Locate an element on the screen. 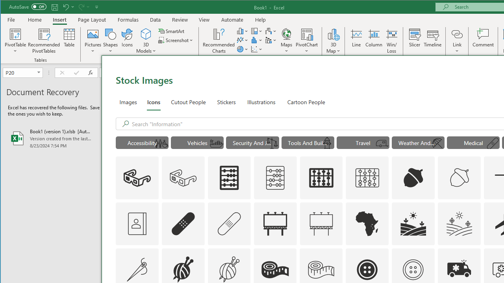 The width and height of the screenshot is (504, 283). AutomationID: Icons_3dGlasses is located at coordinates (137, 178).